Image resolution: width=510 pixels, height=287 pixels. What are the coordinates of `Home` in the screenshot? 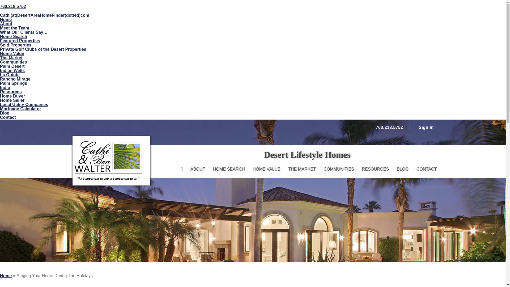 It's located at (6, 19).